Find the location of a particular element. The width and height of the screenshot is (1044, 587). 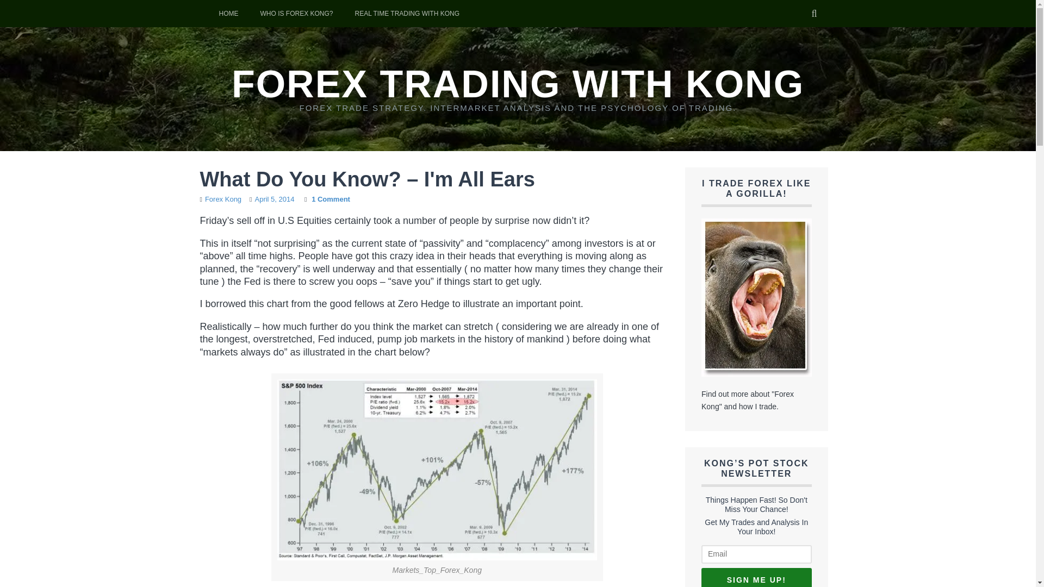

WHO IS FOREX KONG? is located at coordinates (296, 13).